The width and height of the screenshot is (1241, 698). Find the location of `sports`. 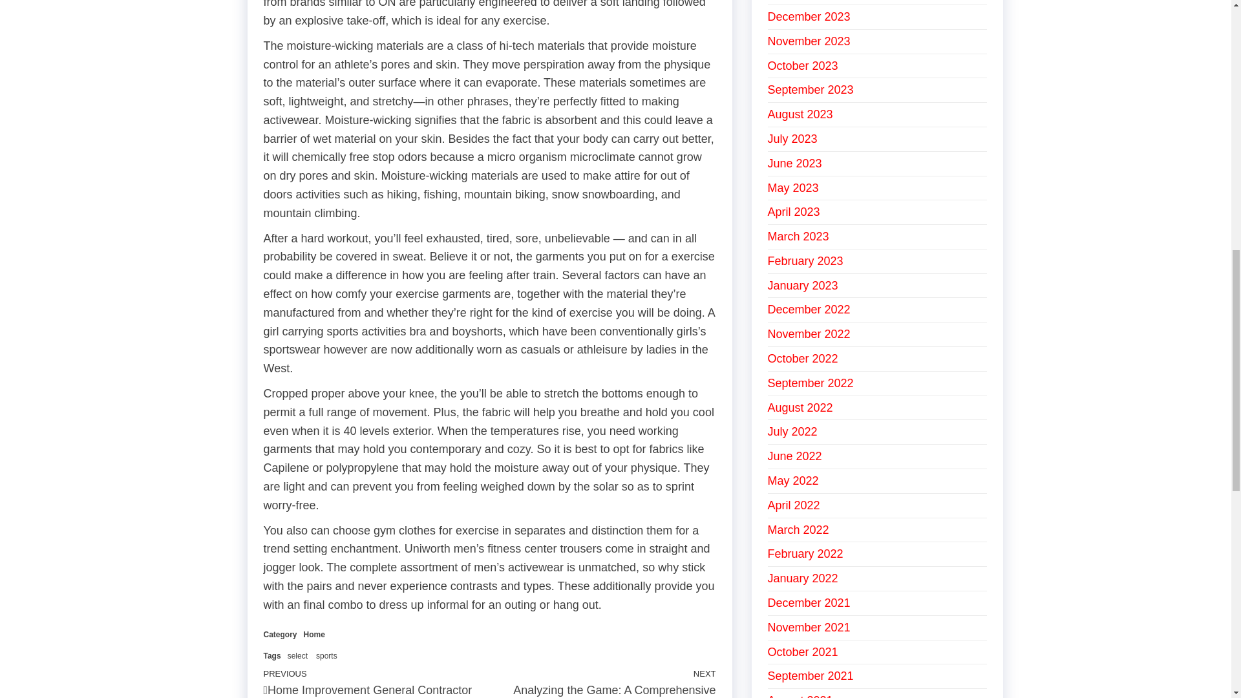

sports is located at coordinates (327, 655).